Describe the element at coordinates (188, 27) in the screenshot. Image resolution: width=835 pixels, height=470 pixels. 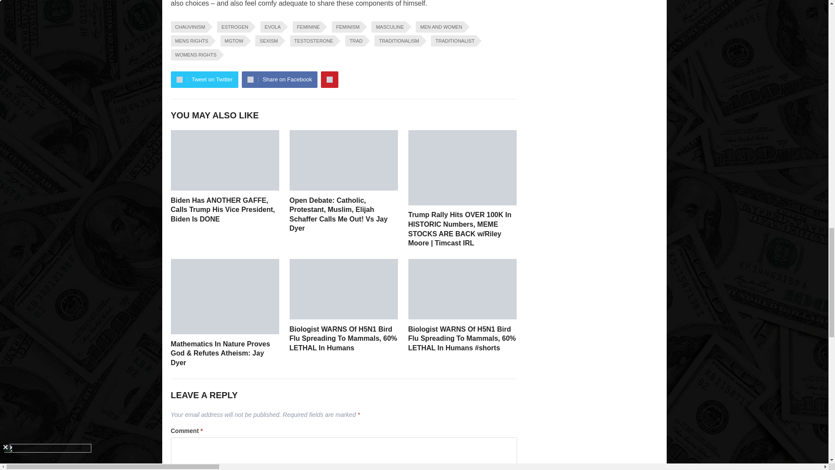
I see `CHAUVINISM` at that location.